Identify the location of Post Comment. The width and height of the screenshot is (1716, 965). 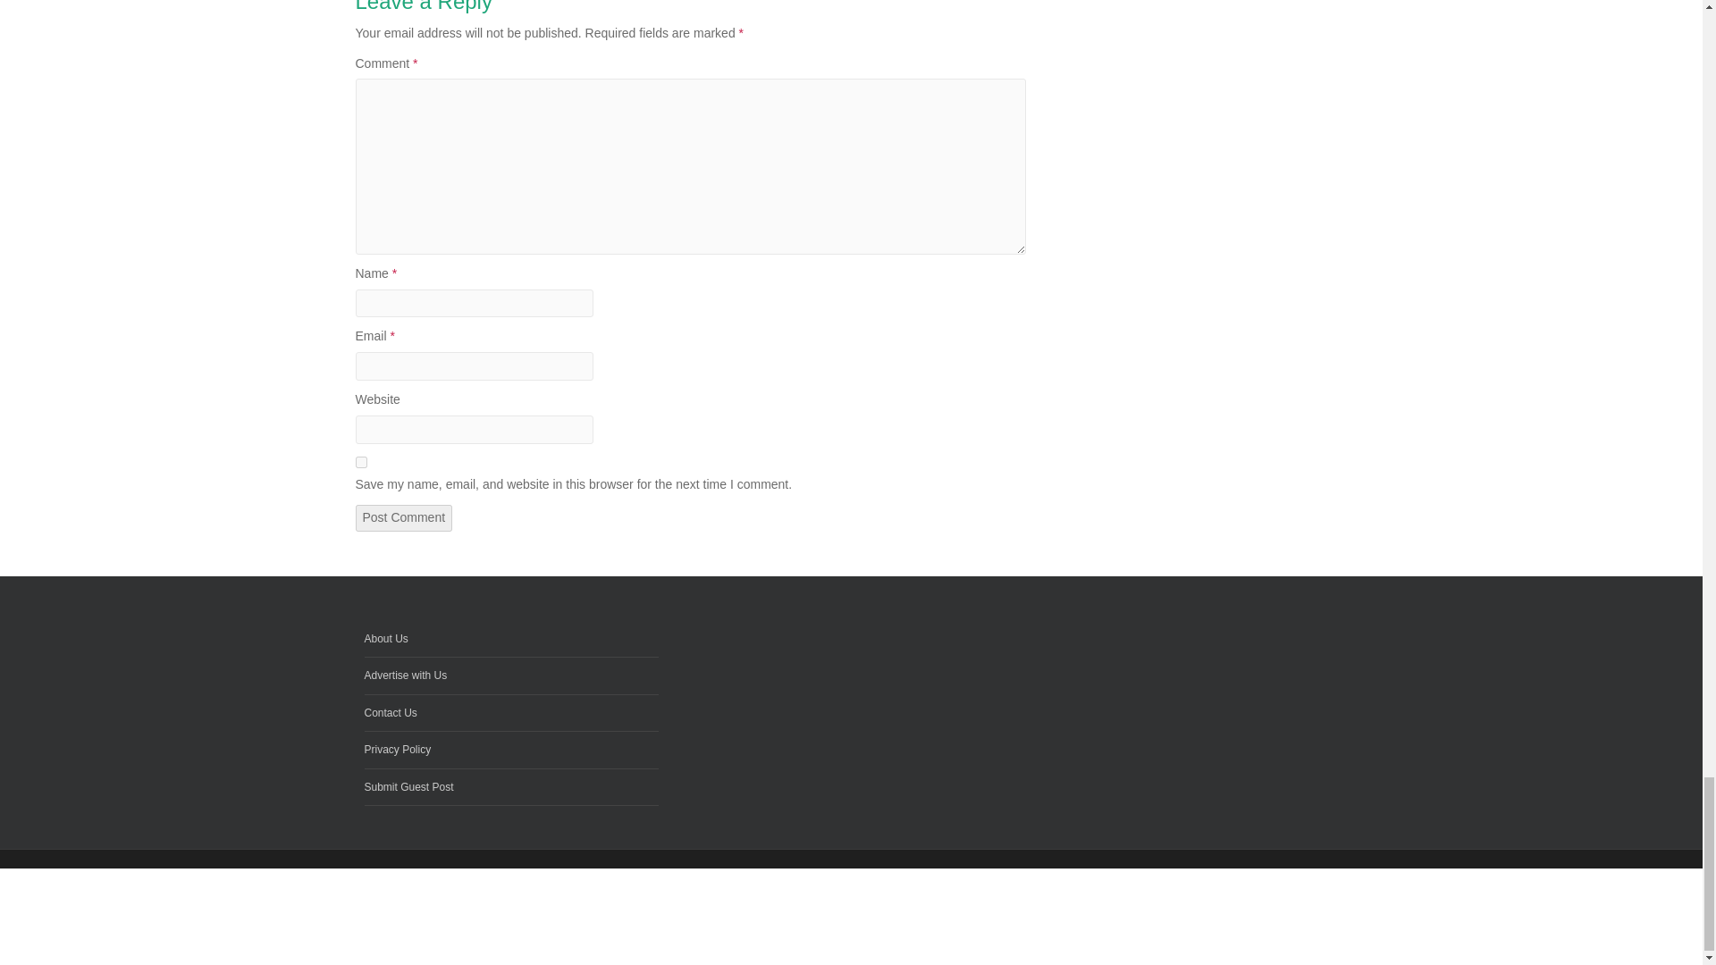
(404, 518).